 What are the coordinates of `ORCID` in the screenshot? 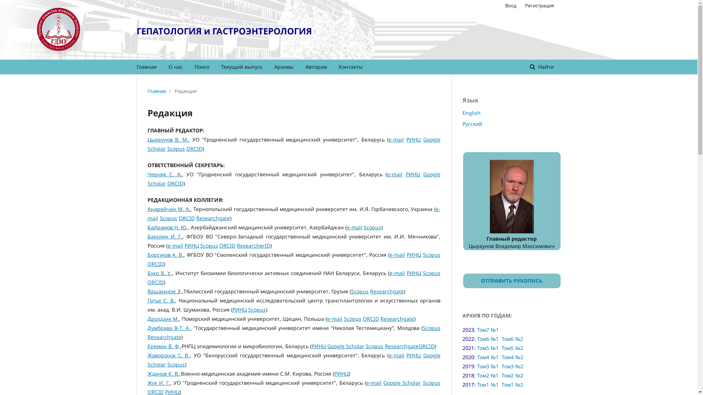 It's located at (175, 184).